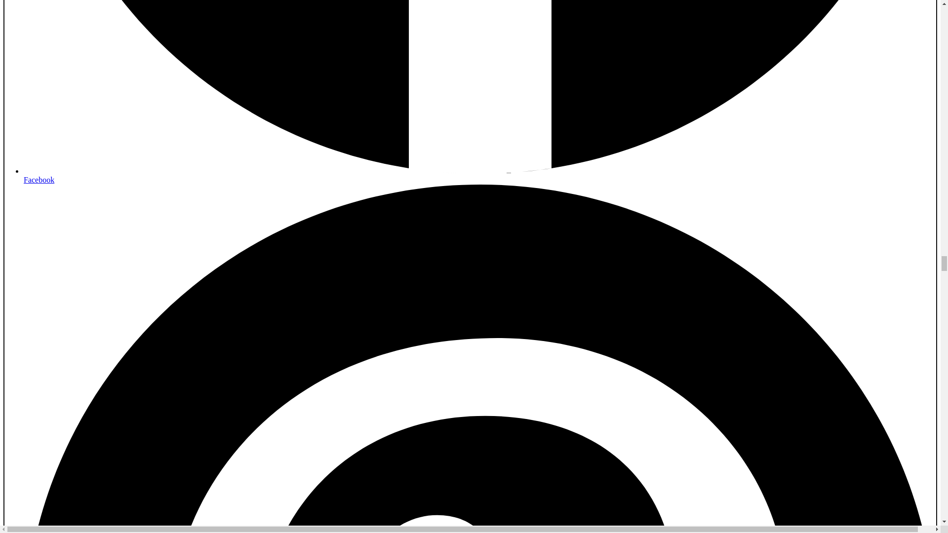  What do you see at coordinates (28, 8) in the screenshot?
I see `Skip to content` at bounding box center [28, 8].